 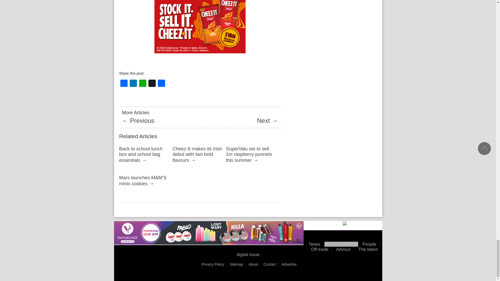 What do you see at coordinates (152, 83) in the screenshot?
I see `X` at bounding box center [152, 83].